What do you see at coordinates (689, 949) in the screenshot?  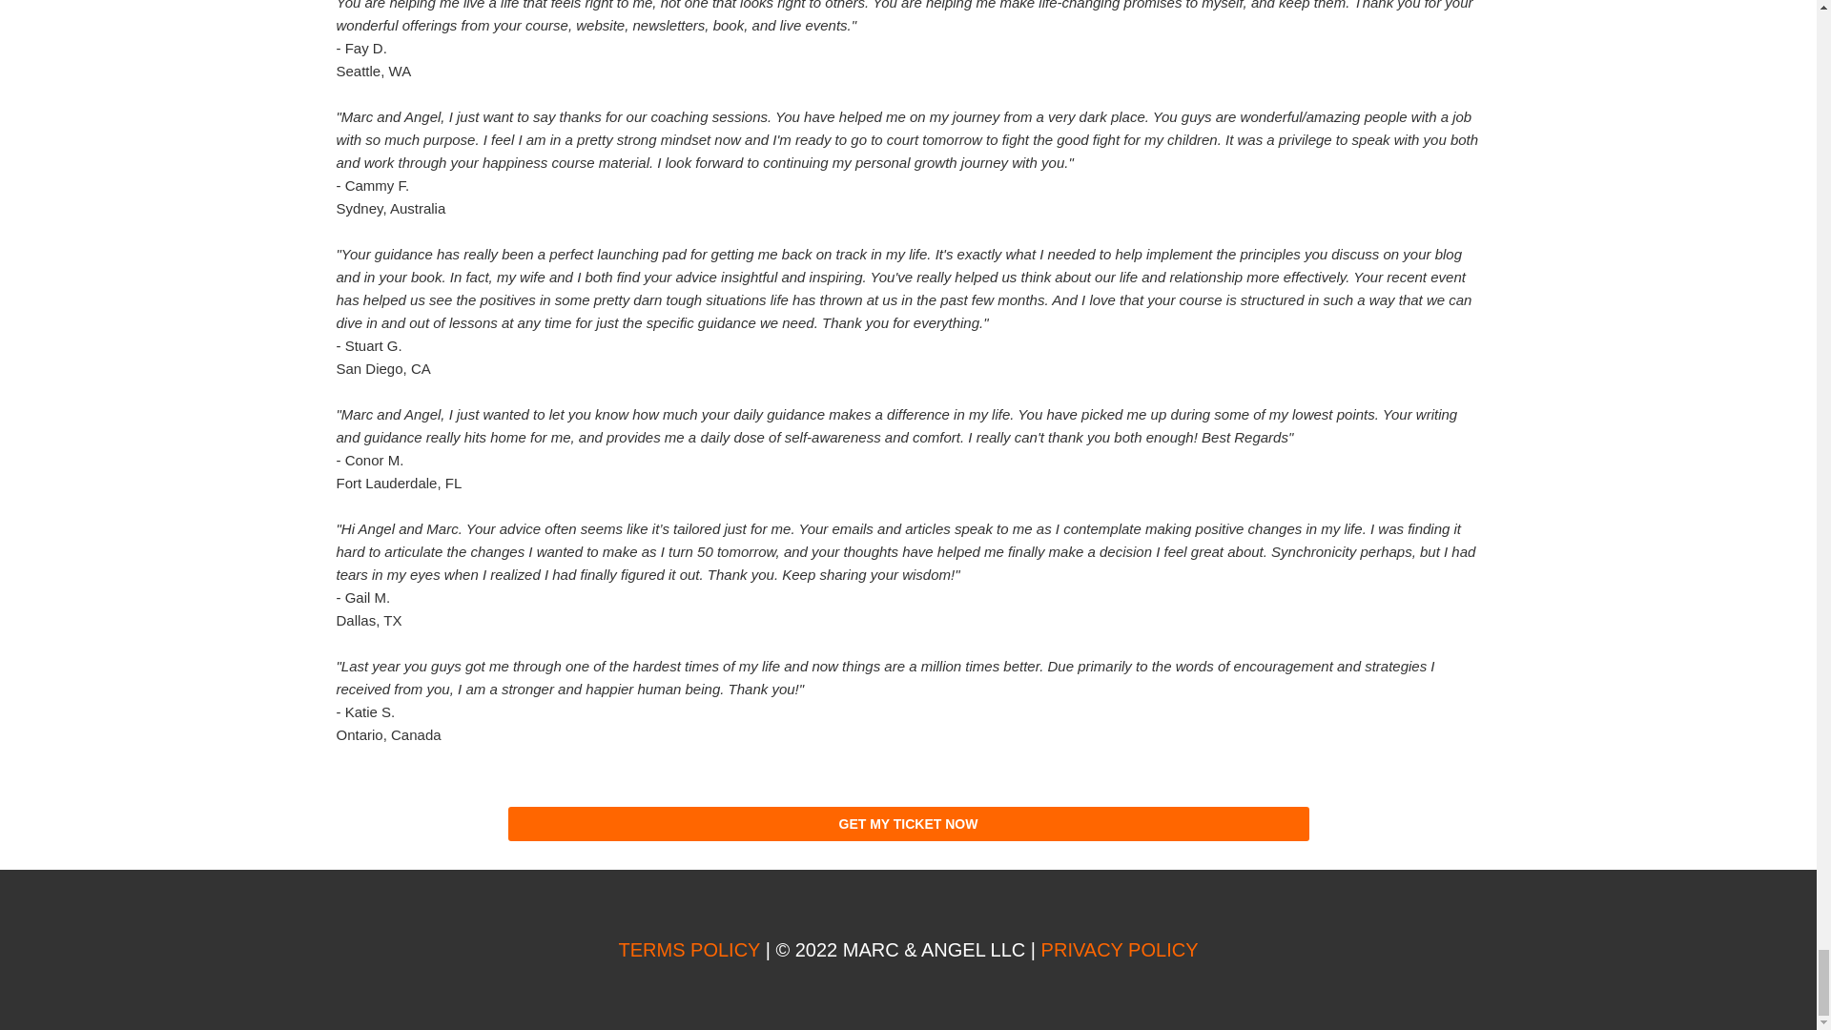 I see `TERMS POLICY` at bounding box center [689, 949].